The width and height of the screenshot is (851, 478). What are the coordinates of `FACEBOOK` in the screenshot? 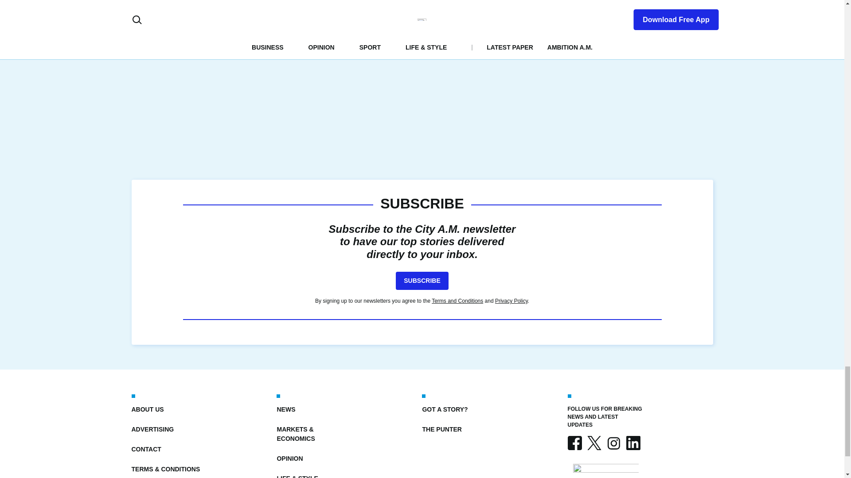 It's located at (574, 443).